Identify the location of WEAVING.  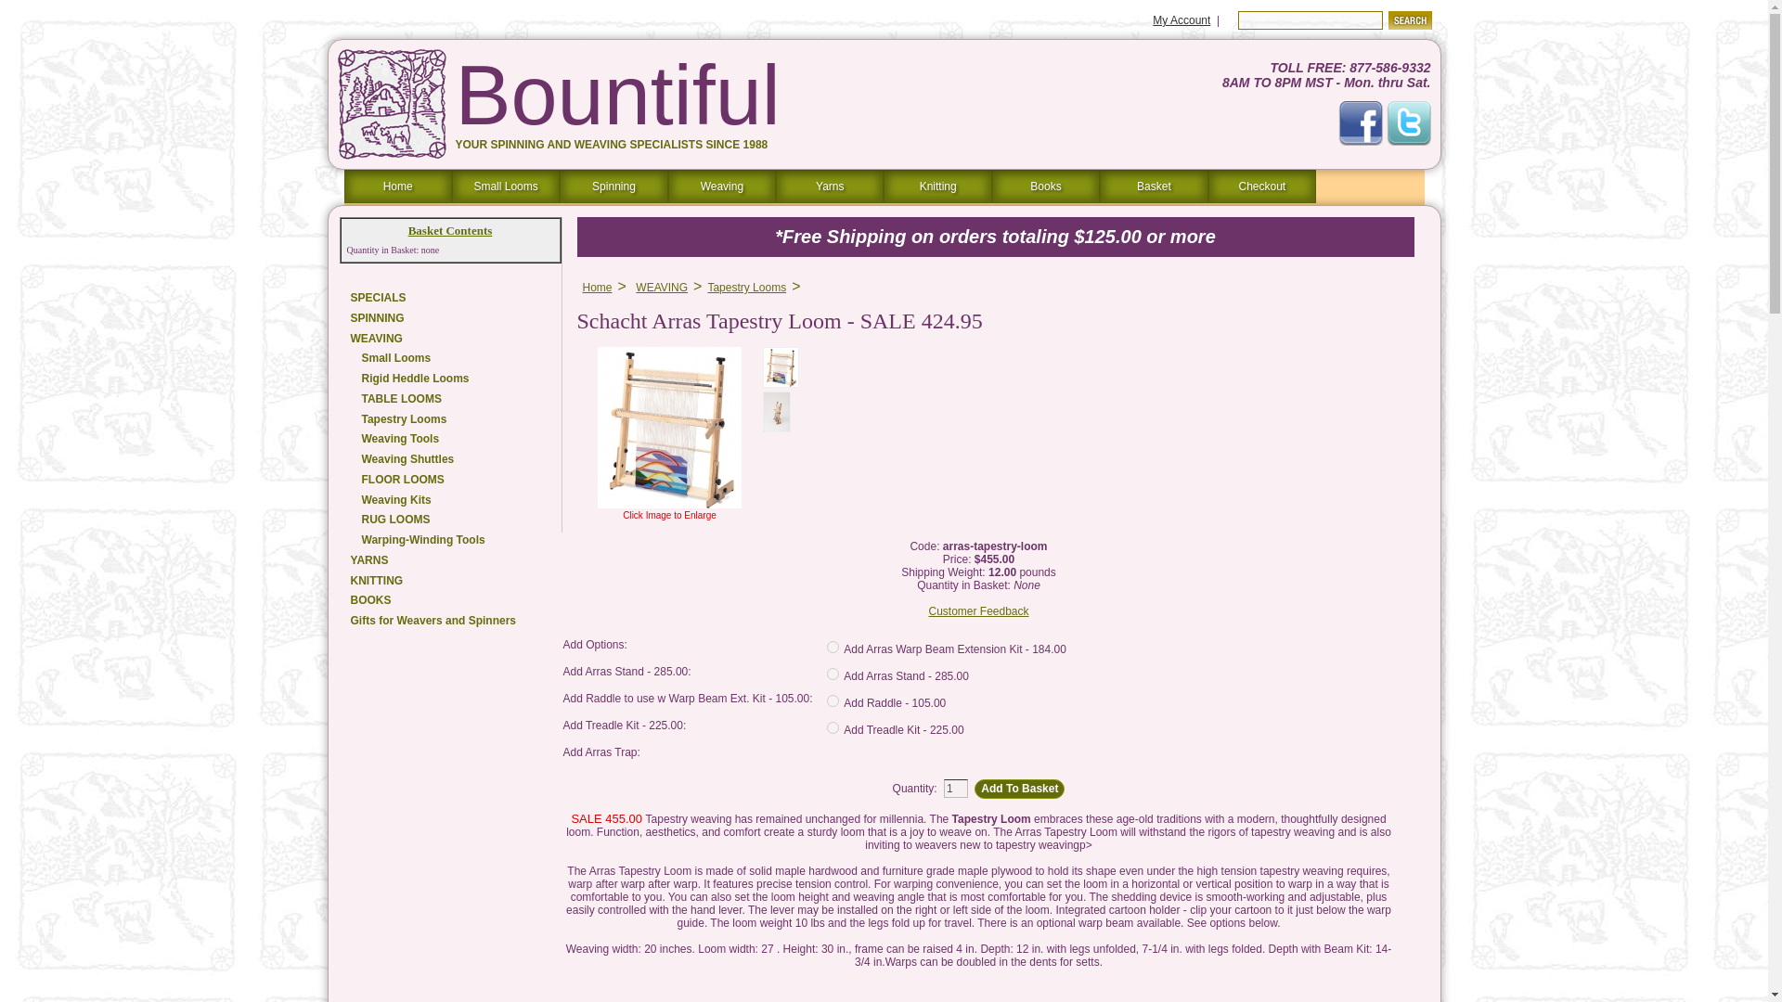
(662, 288).